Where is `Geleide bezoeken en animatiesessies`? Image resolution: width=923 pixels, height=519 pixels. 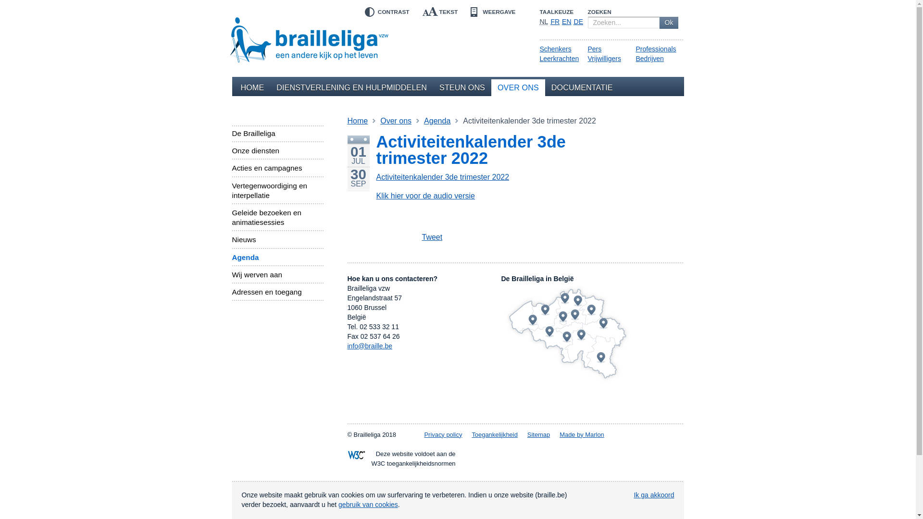
Geleide bezoeken en animatiesessies is located at coordinates (277, 218).